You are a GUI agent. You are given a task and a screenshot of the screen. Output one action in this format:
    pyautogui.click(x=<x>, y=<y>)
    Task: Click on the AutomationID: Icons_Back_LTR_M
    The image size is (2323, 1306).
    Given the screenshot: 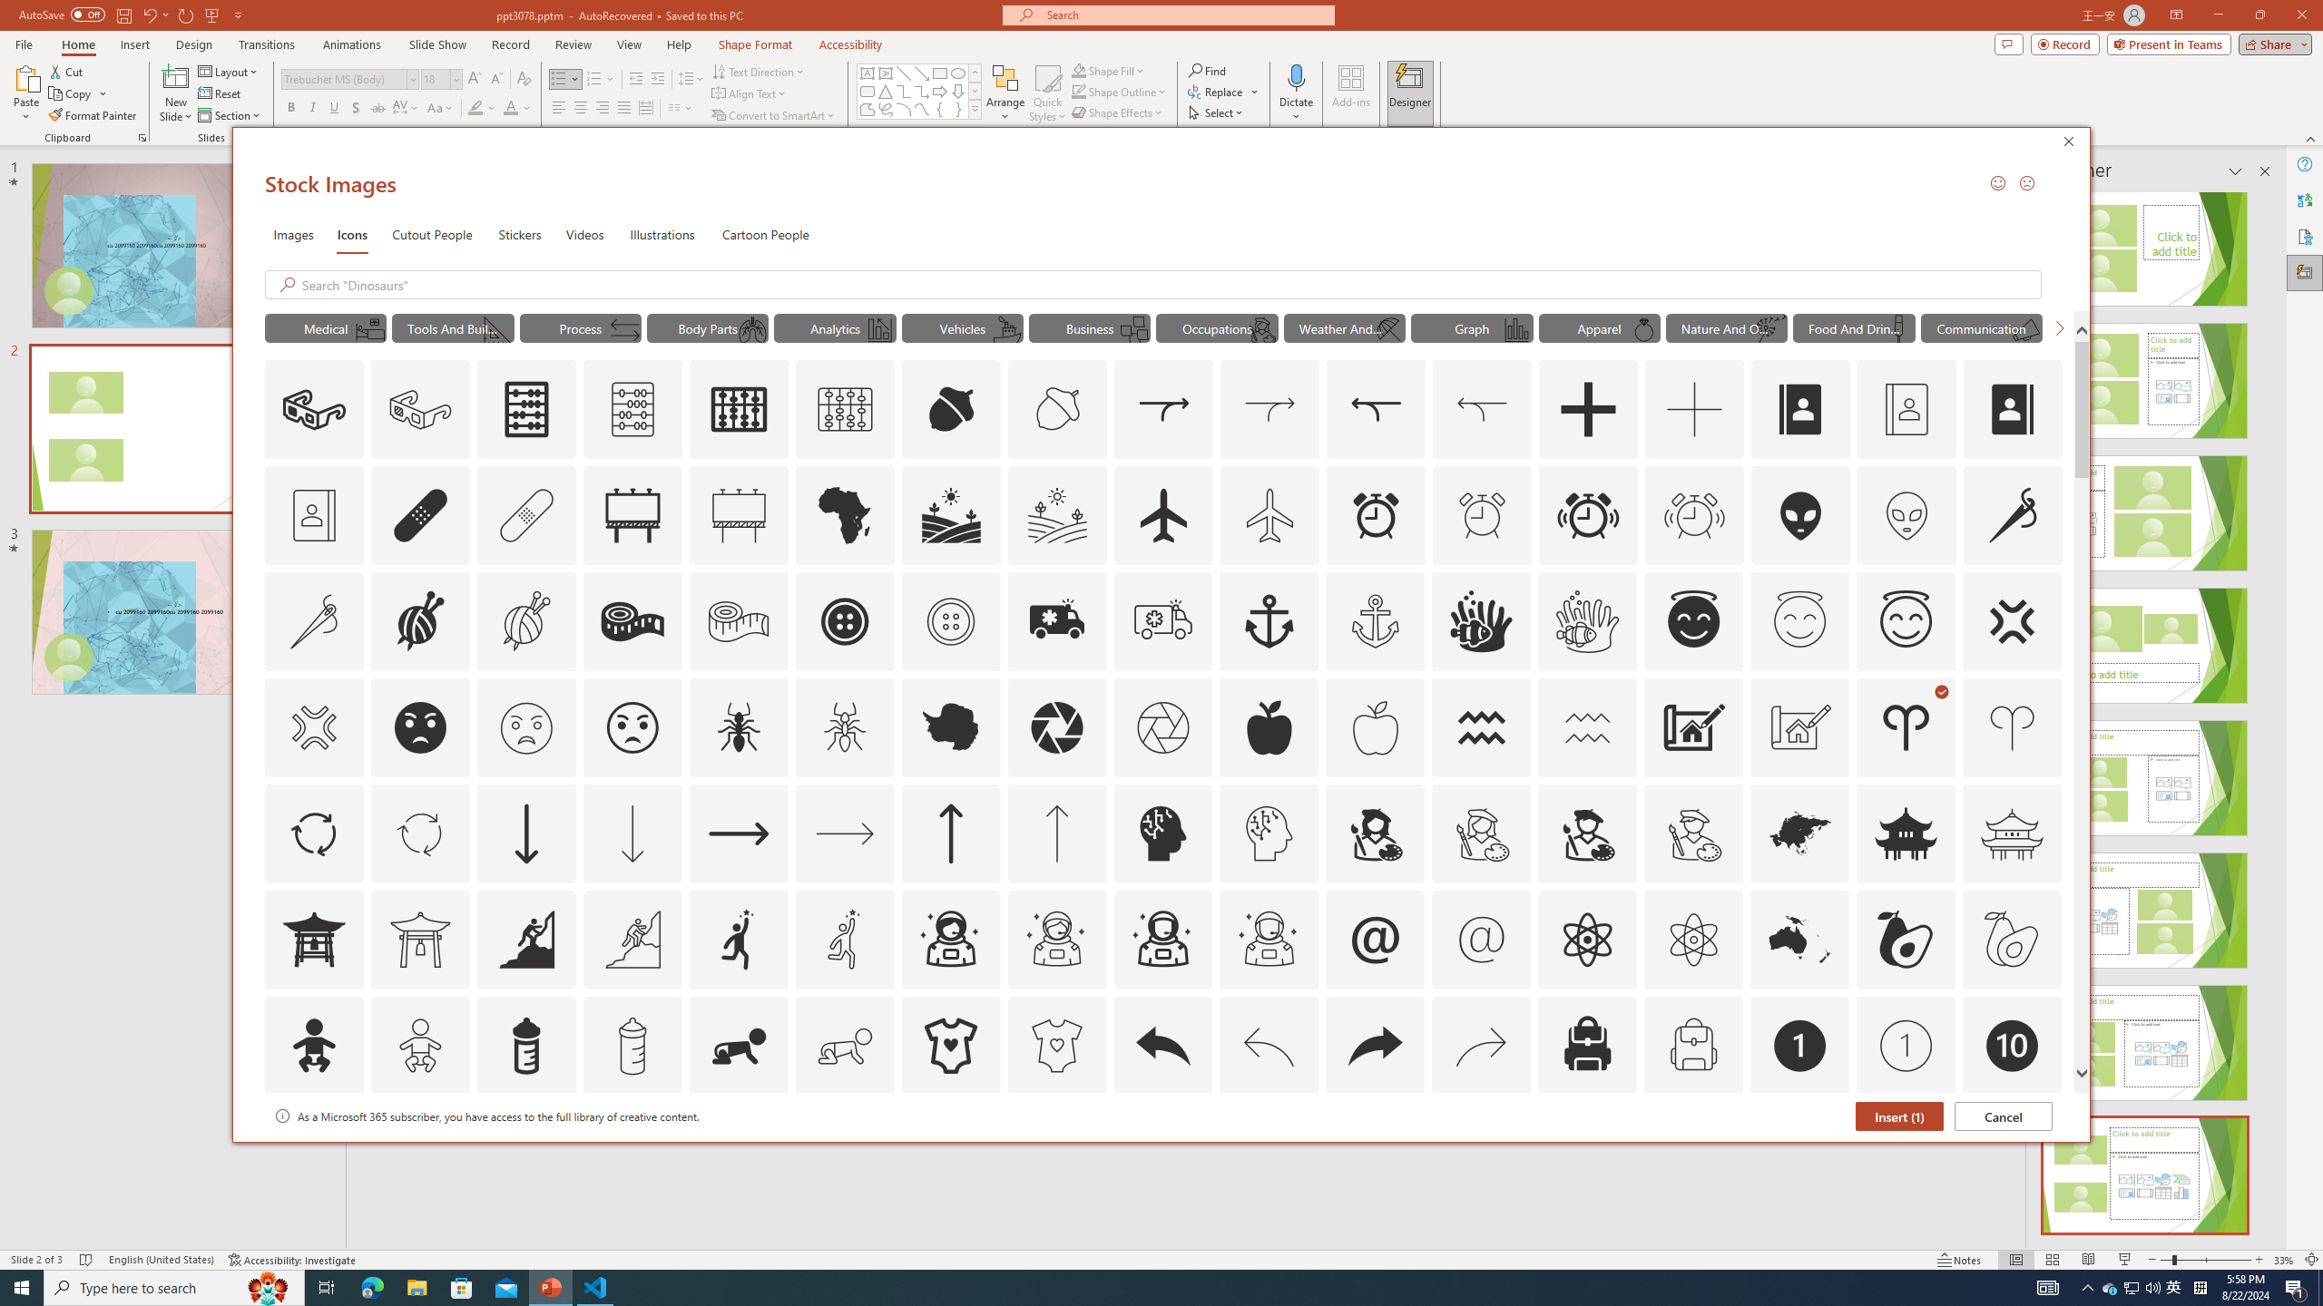 What is the action you would take?
    pyautogui.click(x=1269, y=1046)
    